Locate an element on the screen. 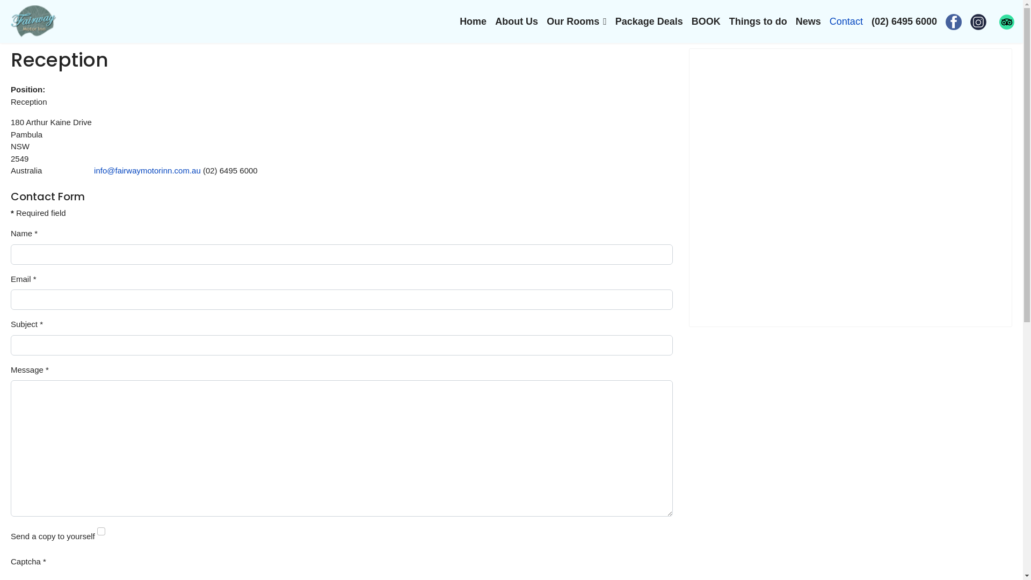  News is located at coordinates (809, 21).